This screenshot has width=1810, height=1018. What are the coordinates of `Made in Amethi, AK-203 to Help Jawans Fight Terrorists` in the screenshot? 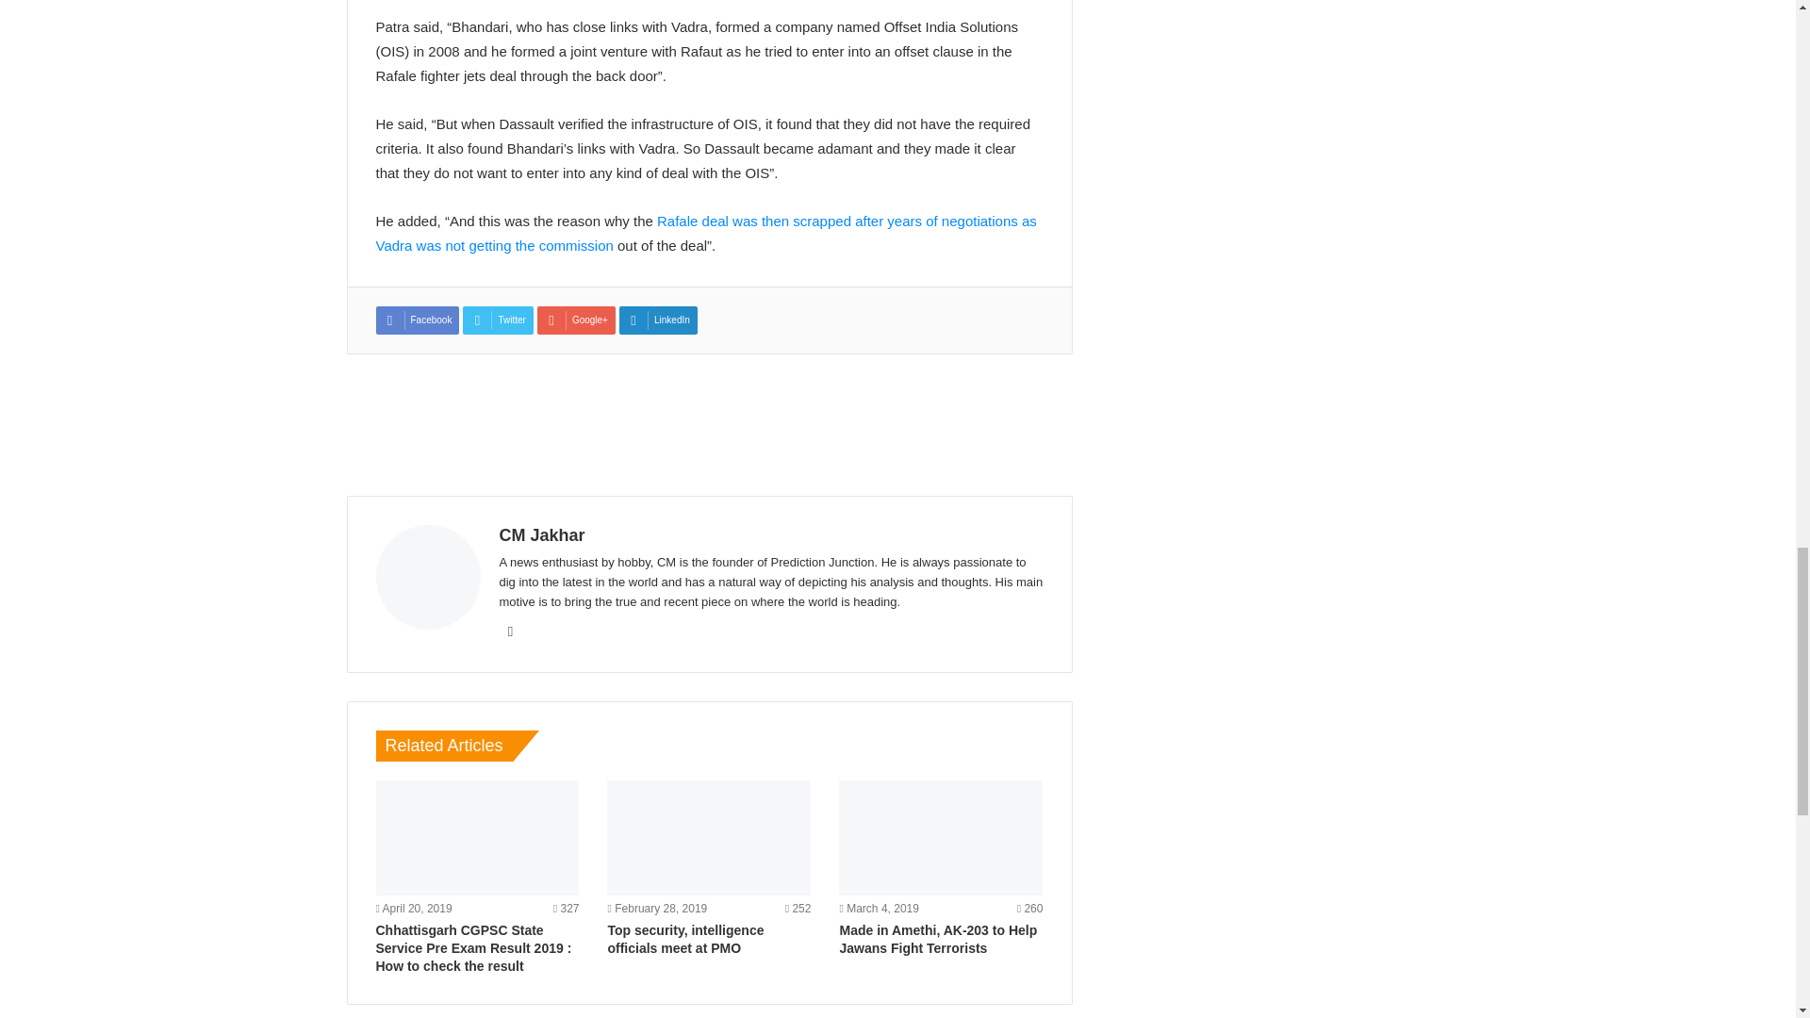 It's located at (941, 838).